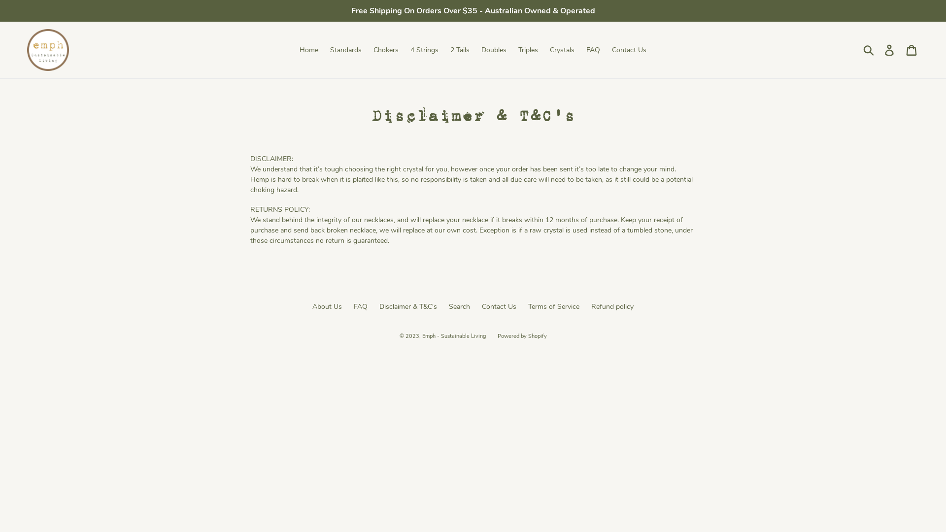 The image size is (946, 532). Describe the element at coordinates (554, 306) in the screenshot. I see `Terms of Service` at that location.